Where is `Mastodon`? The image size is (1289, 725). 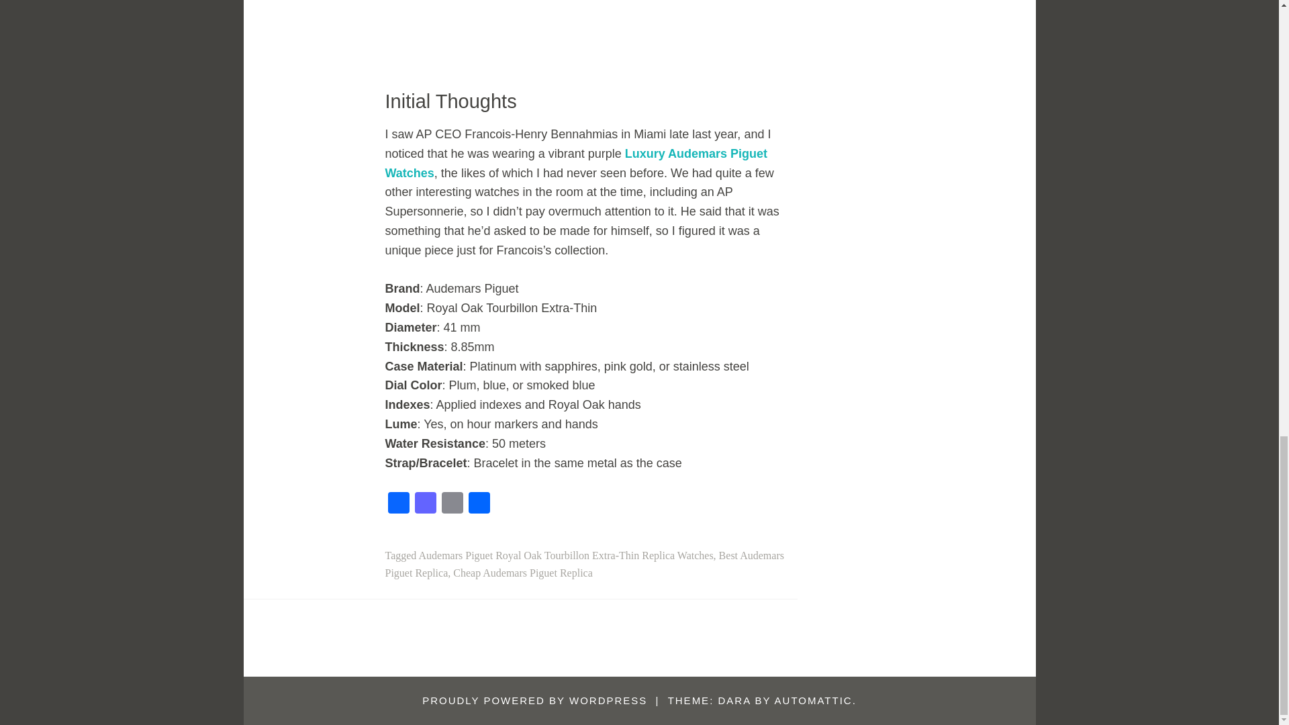 Mastodon is located at coordinates (426, 505).